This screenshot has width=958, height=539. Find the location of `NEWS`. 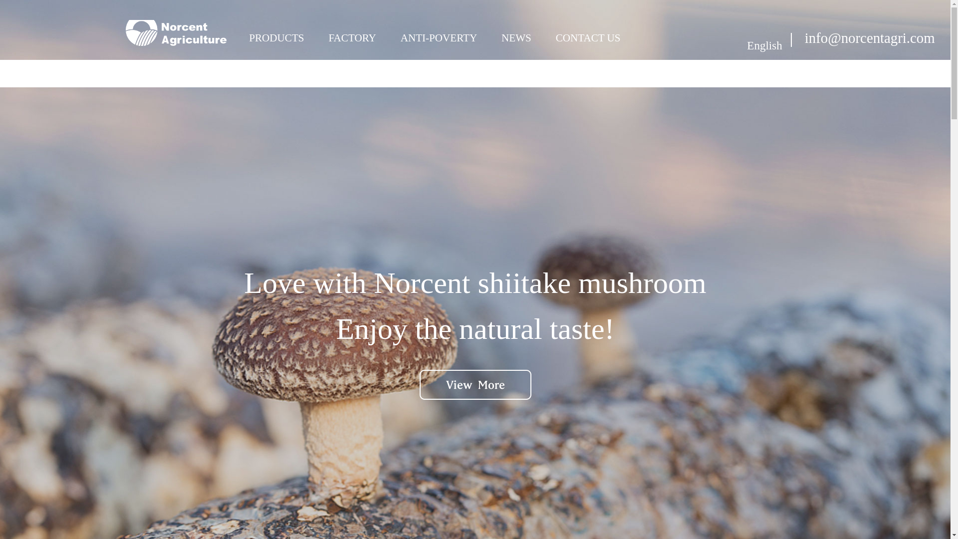

NEWS is located at coordinates (277, 29).